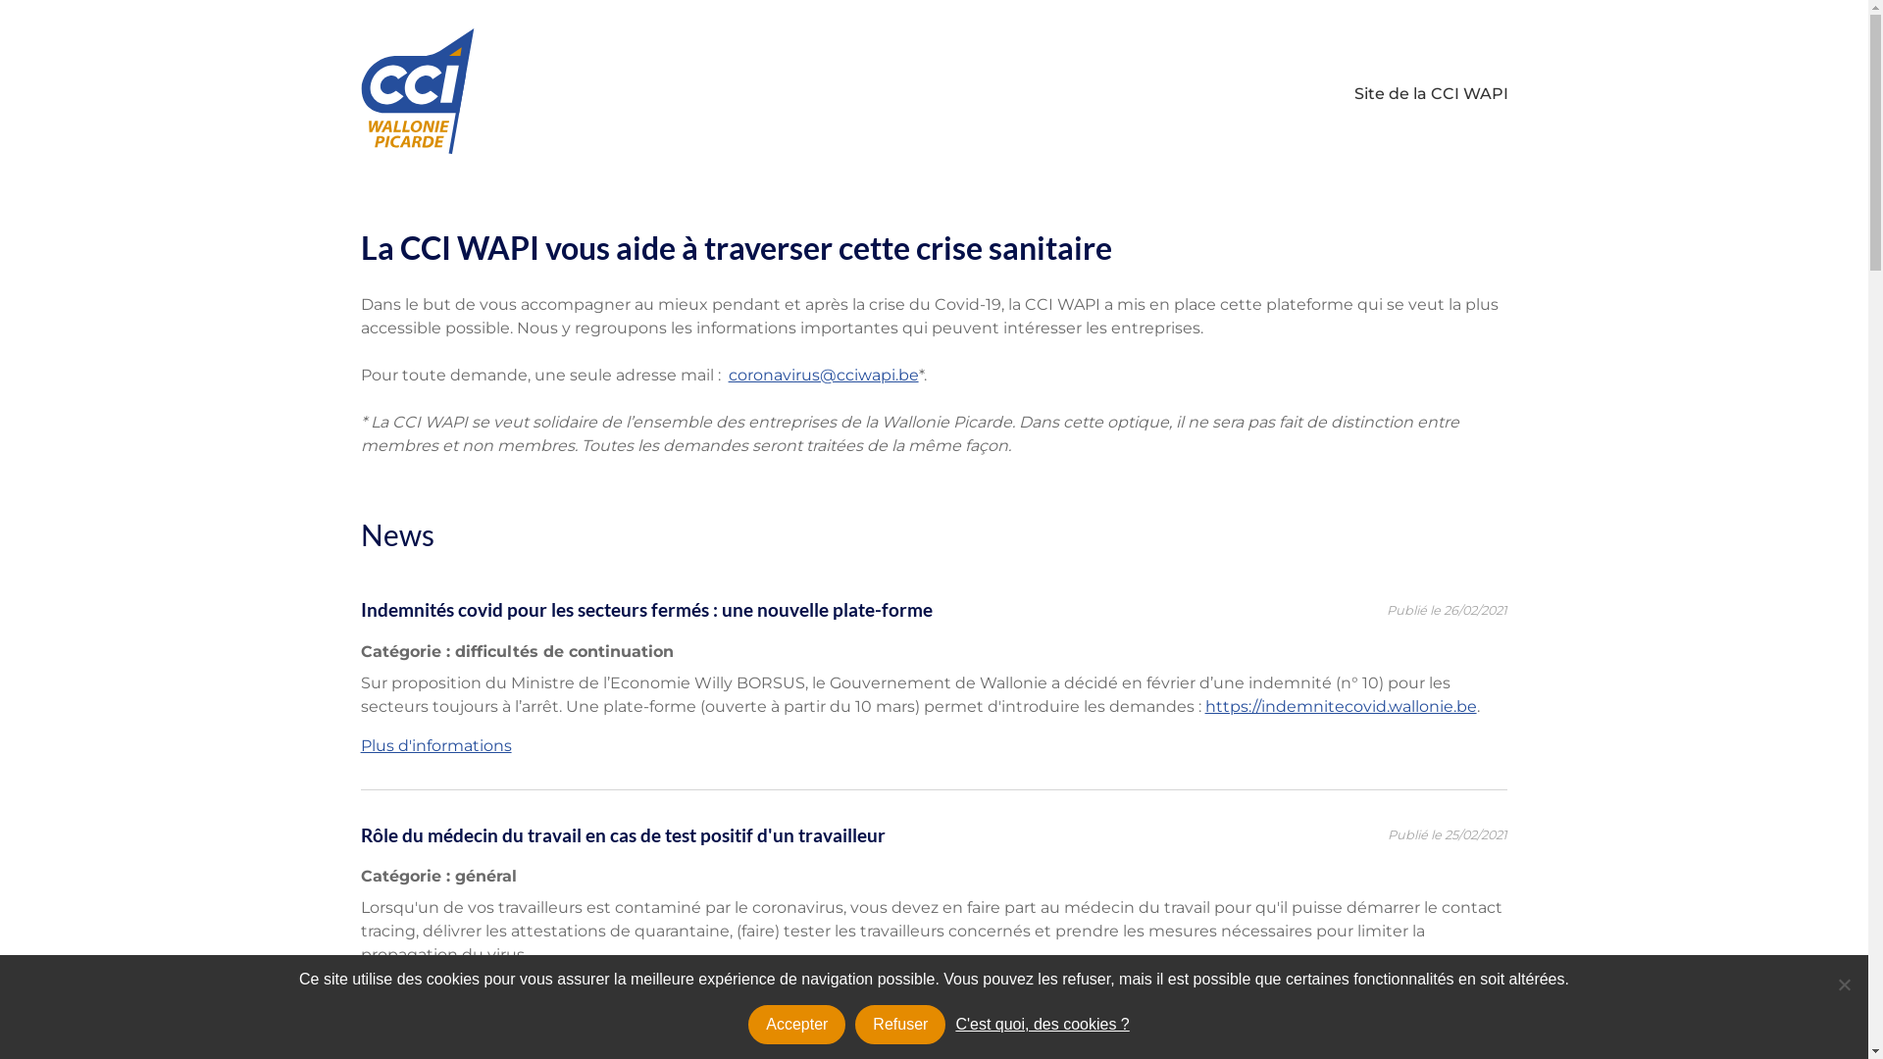  Describe the element at coordinates (436, 994) in the screenshot. I see `Plus d'informations` at that location.